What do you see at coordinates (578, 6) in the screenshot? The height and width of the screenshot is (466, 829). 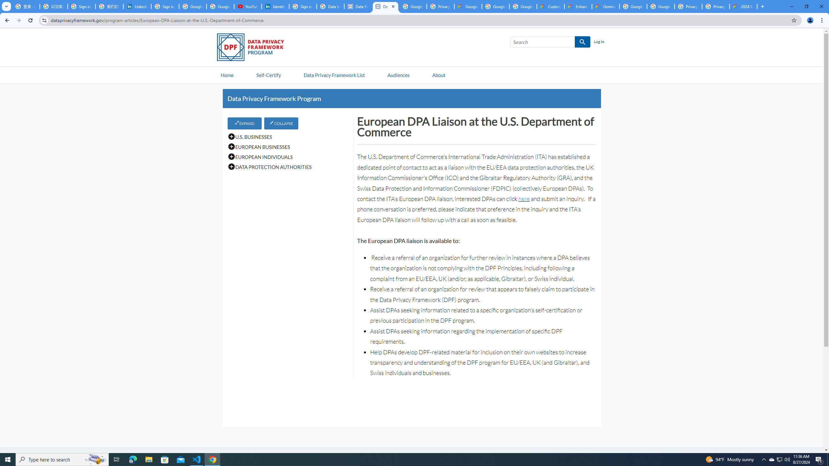 I see `Enhanced Support | Google Cloud` at bounding box center [578, 6].